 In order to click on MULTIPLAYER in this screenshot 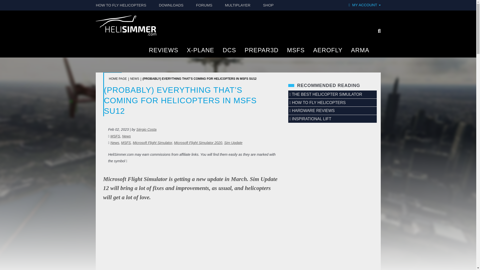, I will do `click(238, 5)`.